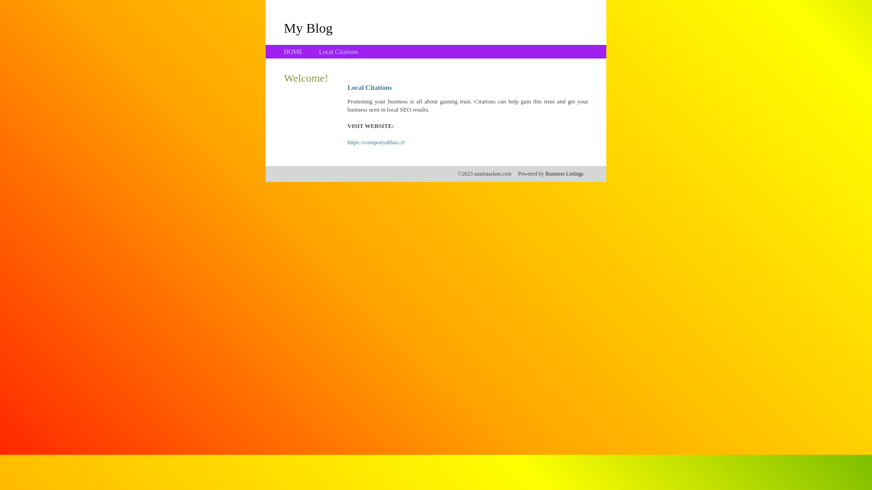 The image size is (872, 490). What do you see at coordinates (377, 142) in the screenshot?
I see `https://componydibui.cf/` at bounding box center [377, 142].